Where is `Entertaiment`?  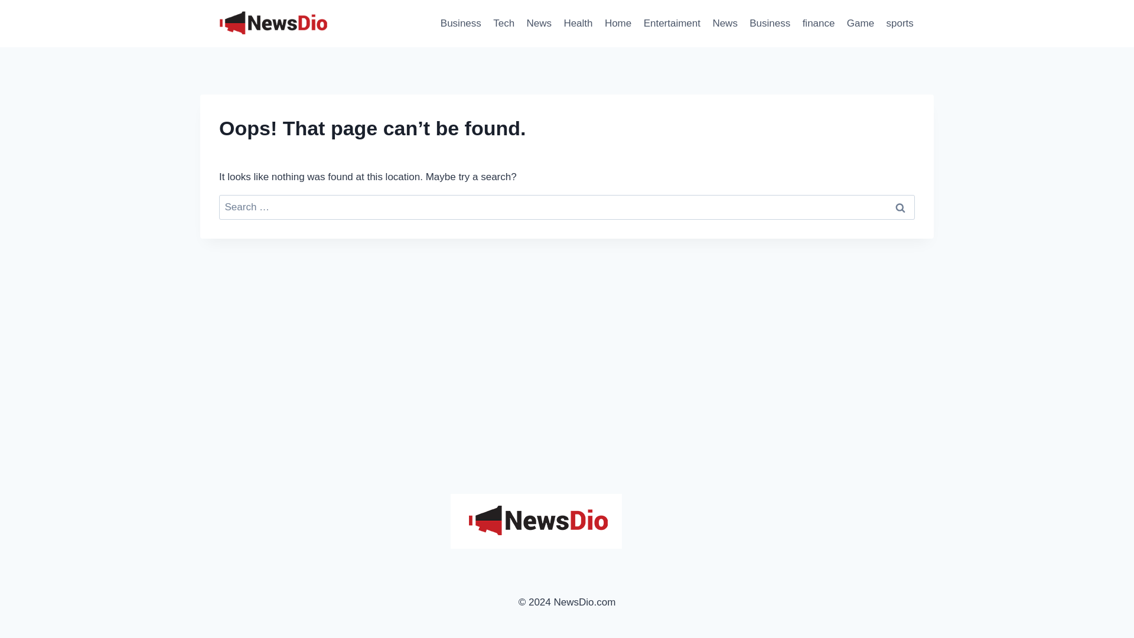
Entertaiment is located at coordinates (672, 24).